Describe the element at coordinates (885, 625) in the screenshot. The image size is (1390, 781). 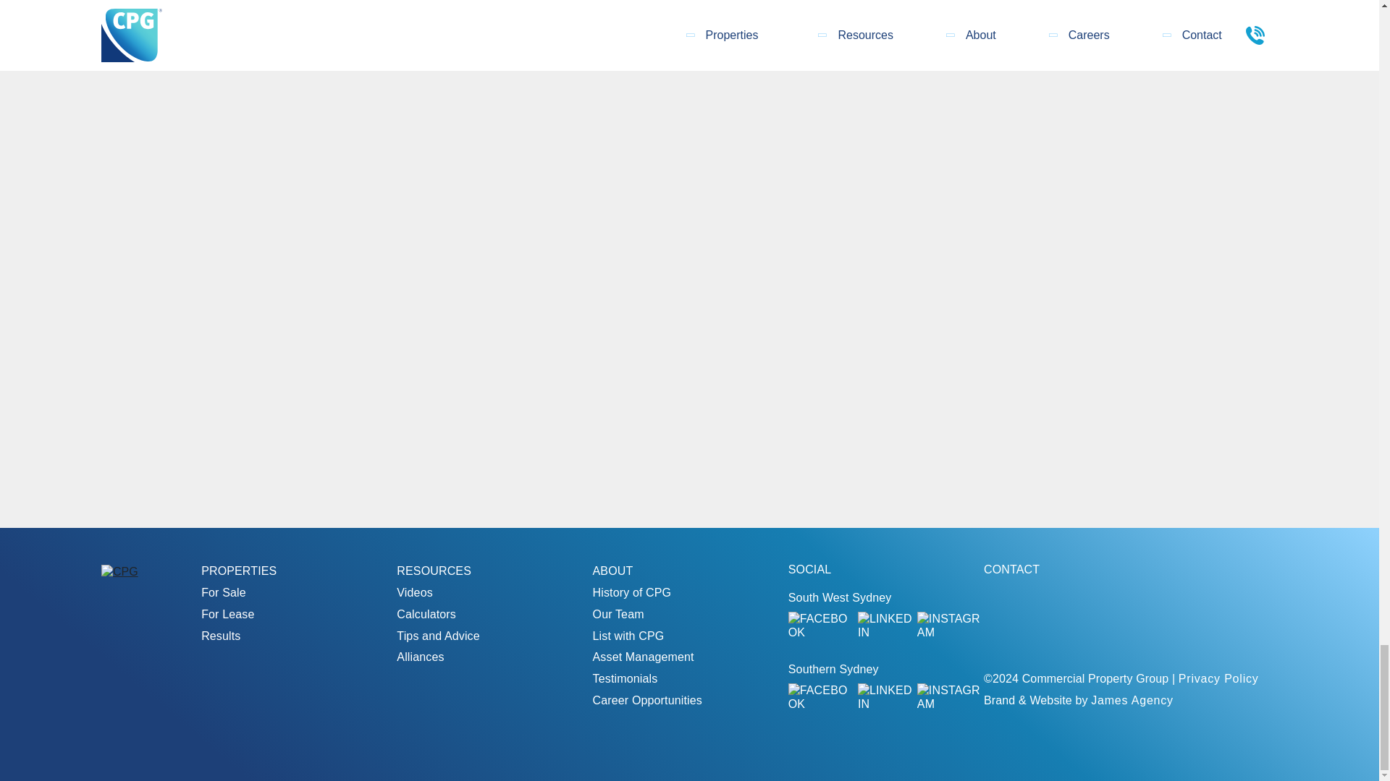
I see `LinkedIn` at that location.